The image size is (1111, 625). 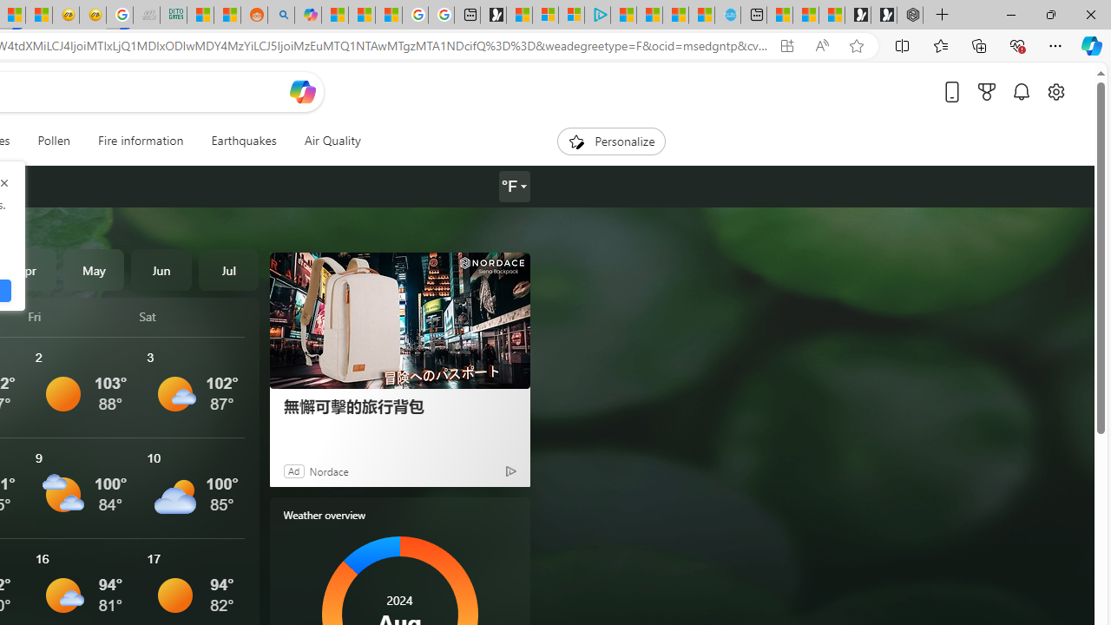 What do you see at coordinates (243, 141) in the screenshot?
I see `Earthquakes` at bounding box center [243, 141].